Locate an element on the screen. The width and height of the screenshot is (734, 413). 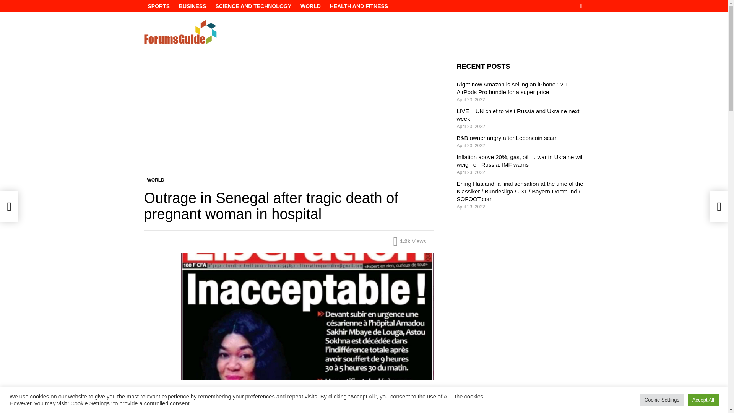
SPORTS is located at coordinates (158, 6).